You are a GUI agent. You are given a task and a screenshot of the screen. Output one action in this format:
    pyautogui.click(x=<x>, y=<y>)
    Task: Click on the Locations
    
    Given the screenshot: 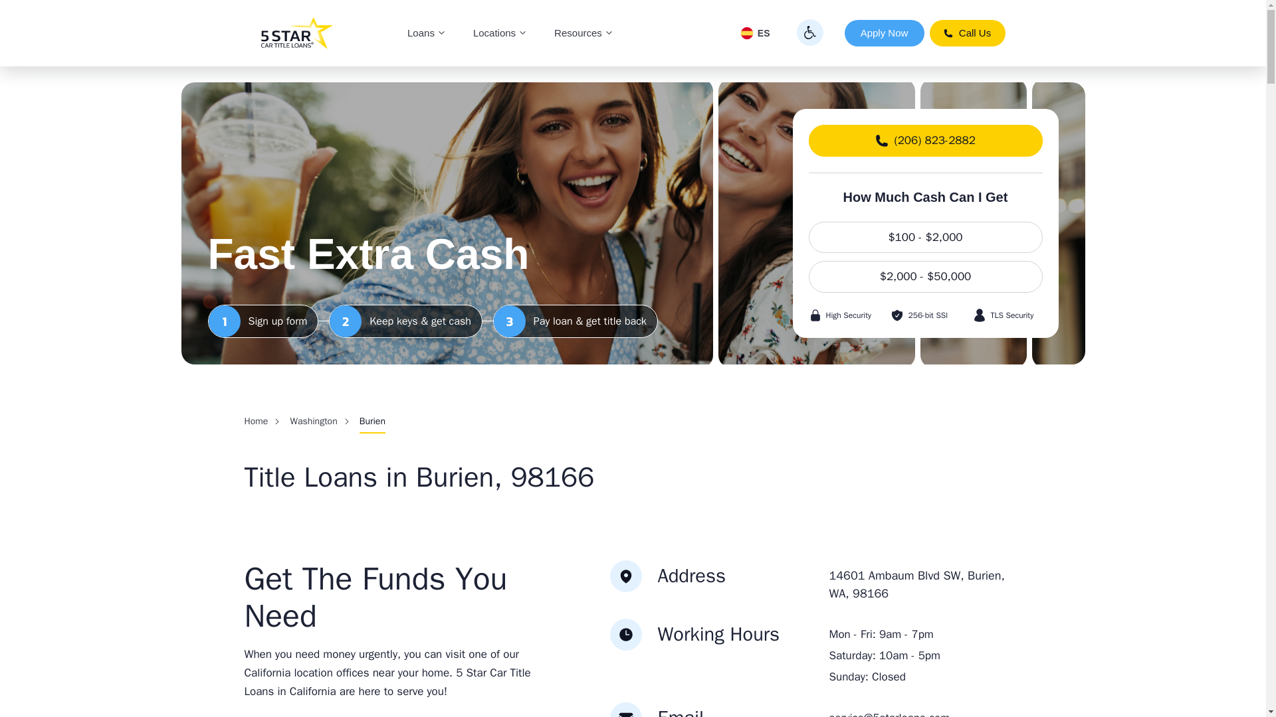 What is the action you would take?
    pyautogui.click(x=500, y=33)
    